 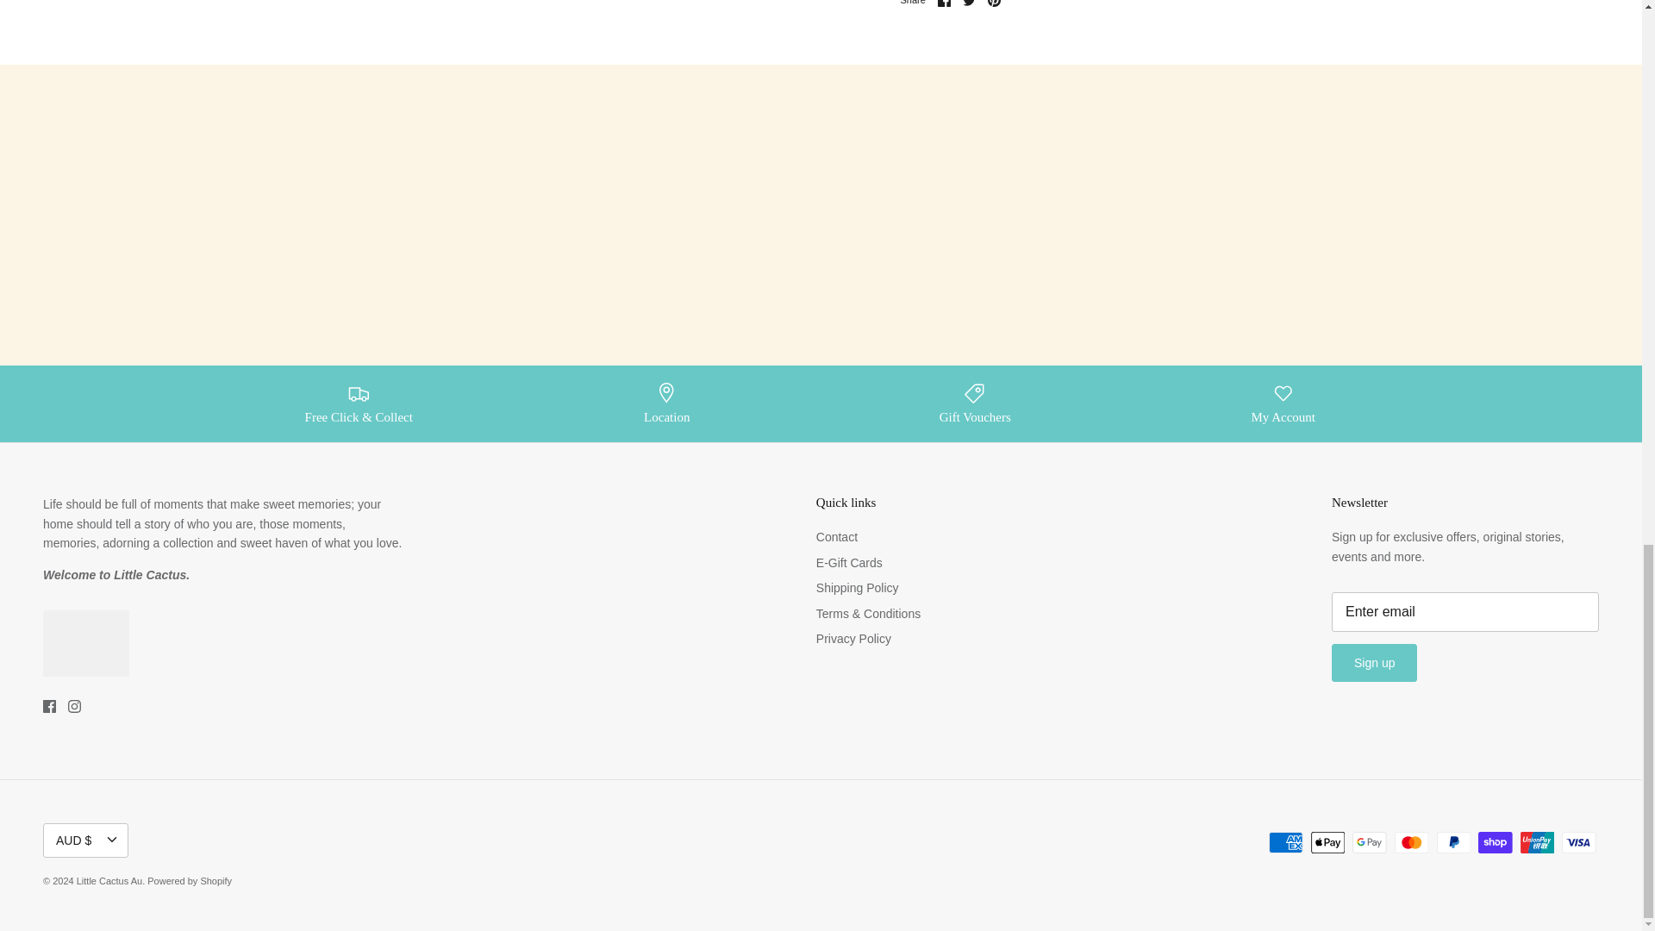 I want to click on Facebook, so click(x=49, y=707).